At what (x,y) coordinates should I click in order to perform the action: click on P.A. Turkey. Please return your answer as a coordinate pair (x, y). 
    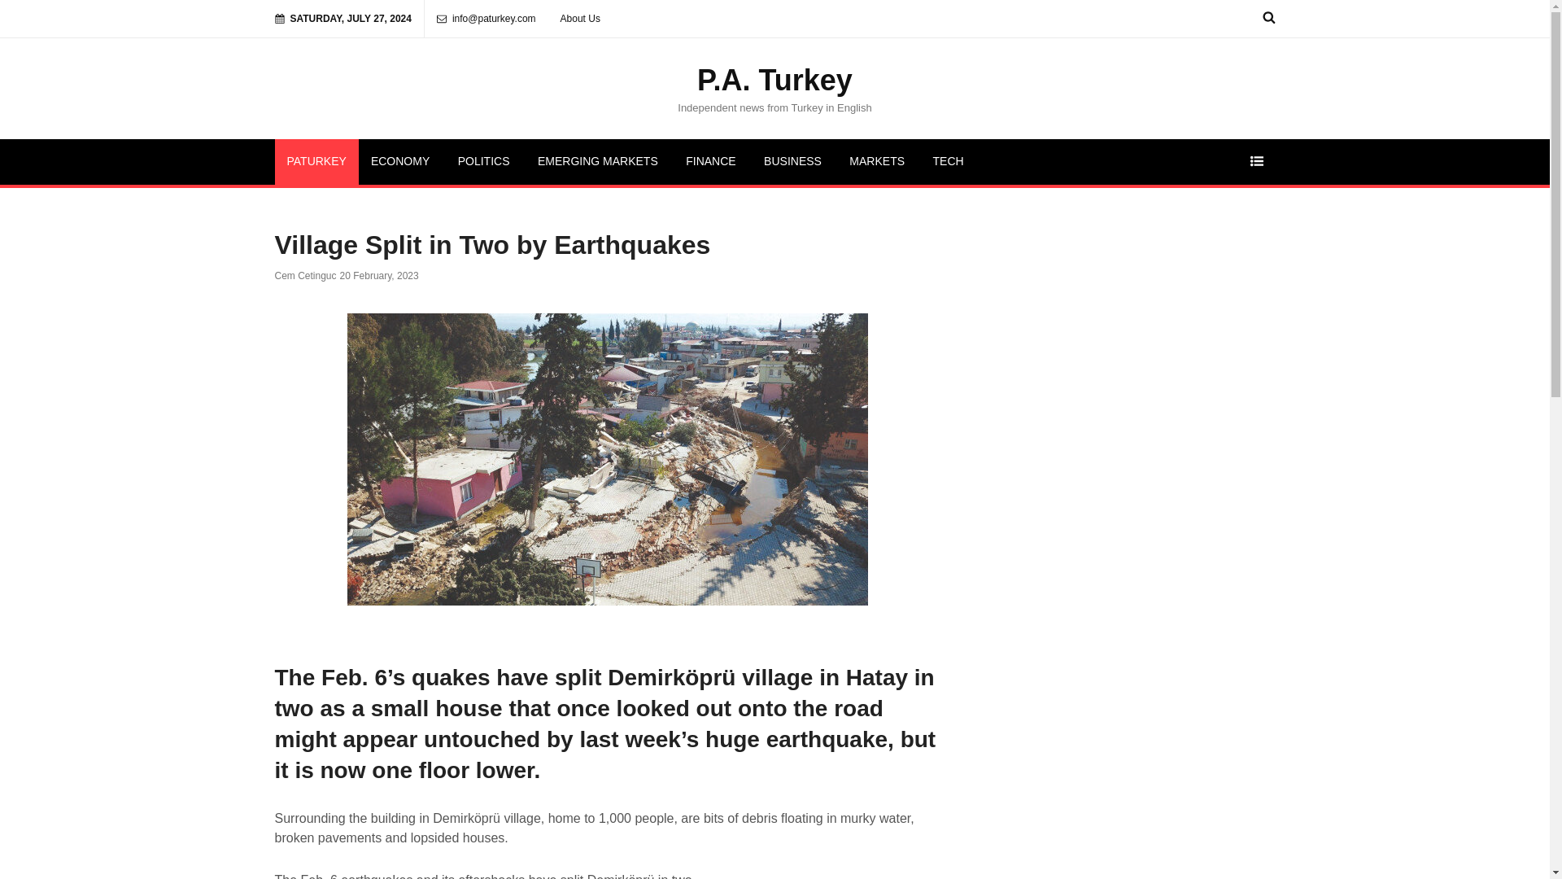
    Looking at the image, I should click on (774, 80).